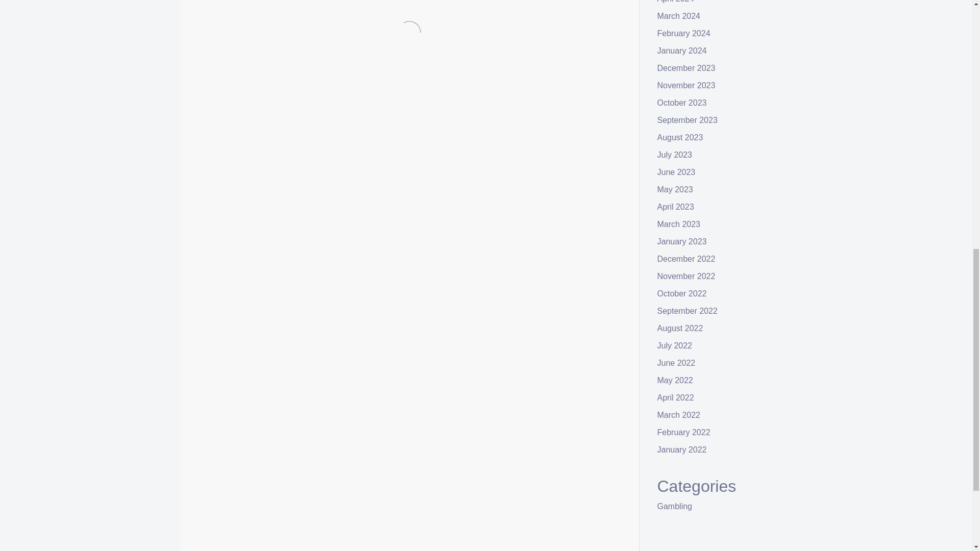 The image size is (980, 551). Describe the element at coordinates (686, 85) in the screenshot. I see `November 2023` at that location.